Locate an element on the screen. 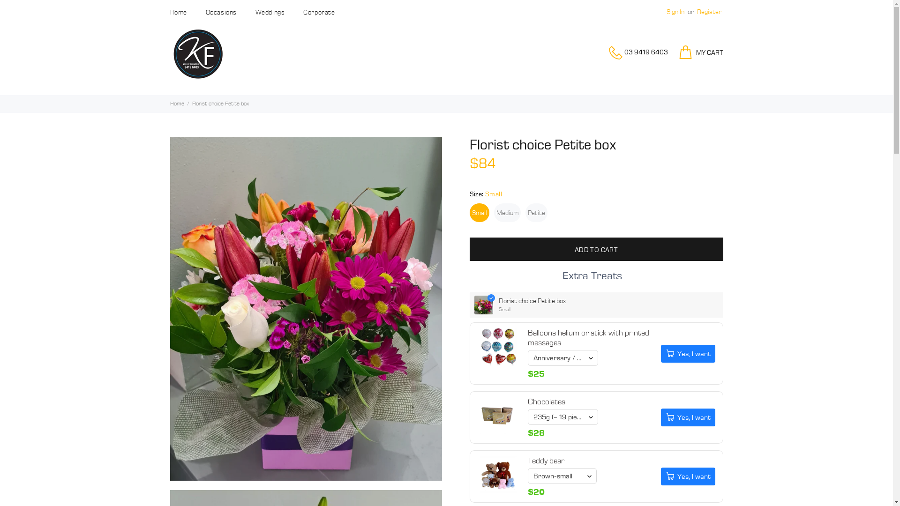 The height and width of the screenshot is (506, 900). Sign In is located at coordinates (675, 12).